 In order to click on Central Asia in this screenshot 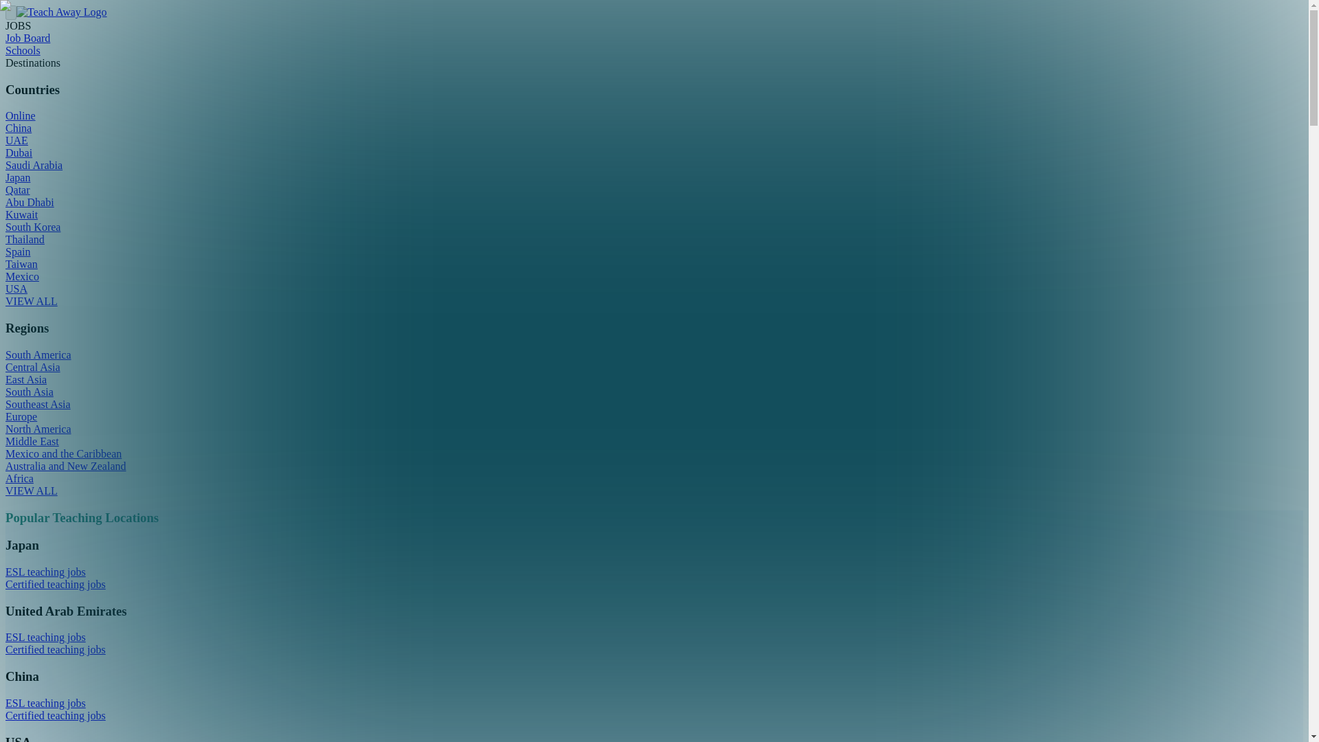, I will do `click(33, 367)`.